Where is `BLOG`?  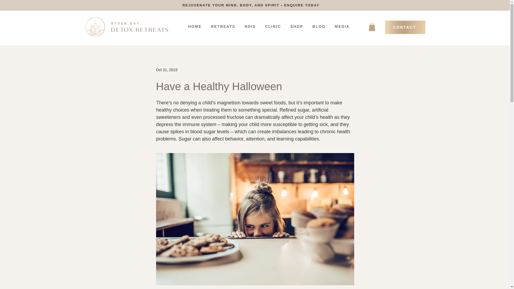 BLOG is located at coordinates (319, 26).